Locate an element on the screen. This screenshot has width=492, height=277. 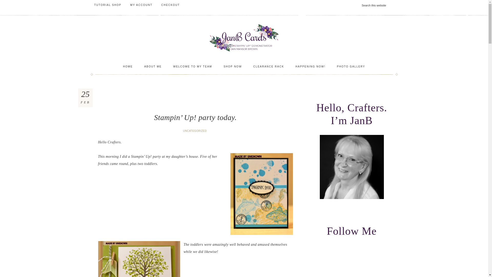
CHECKOUT is located at coordinates (170, 5).